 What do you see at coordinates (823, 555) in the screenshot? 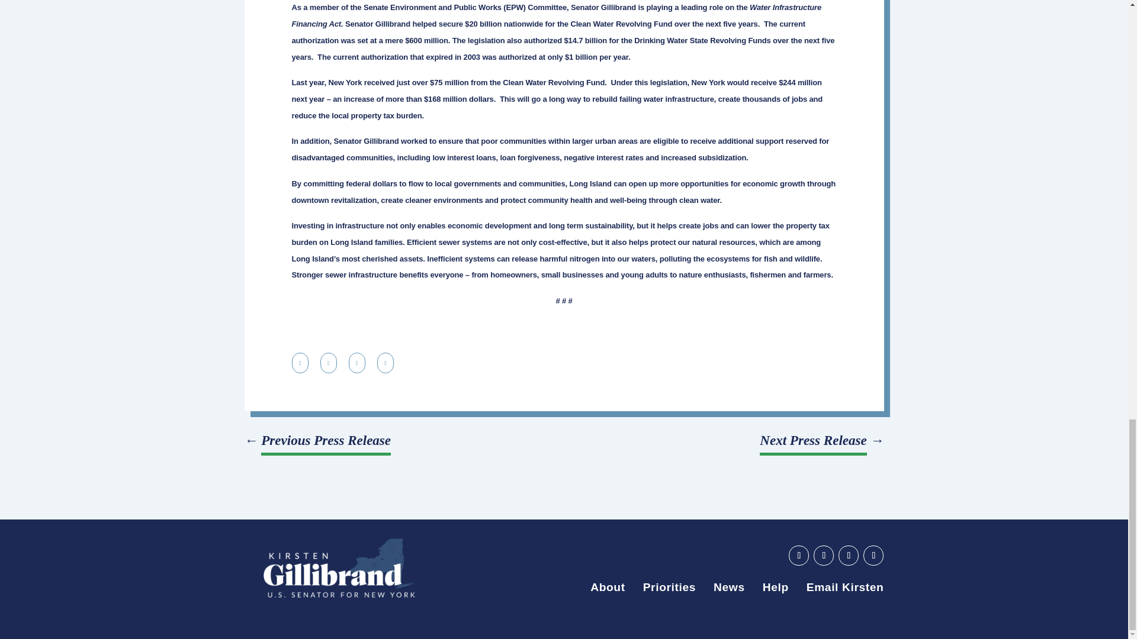
I see `Follow on Facebook` at bounding box center [823, 555].